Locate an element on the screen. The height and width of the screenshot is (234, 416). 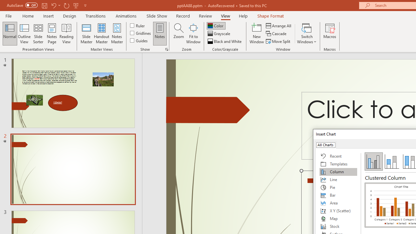
X Y (Scatter) is located at coordinates (338, 211).